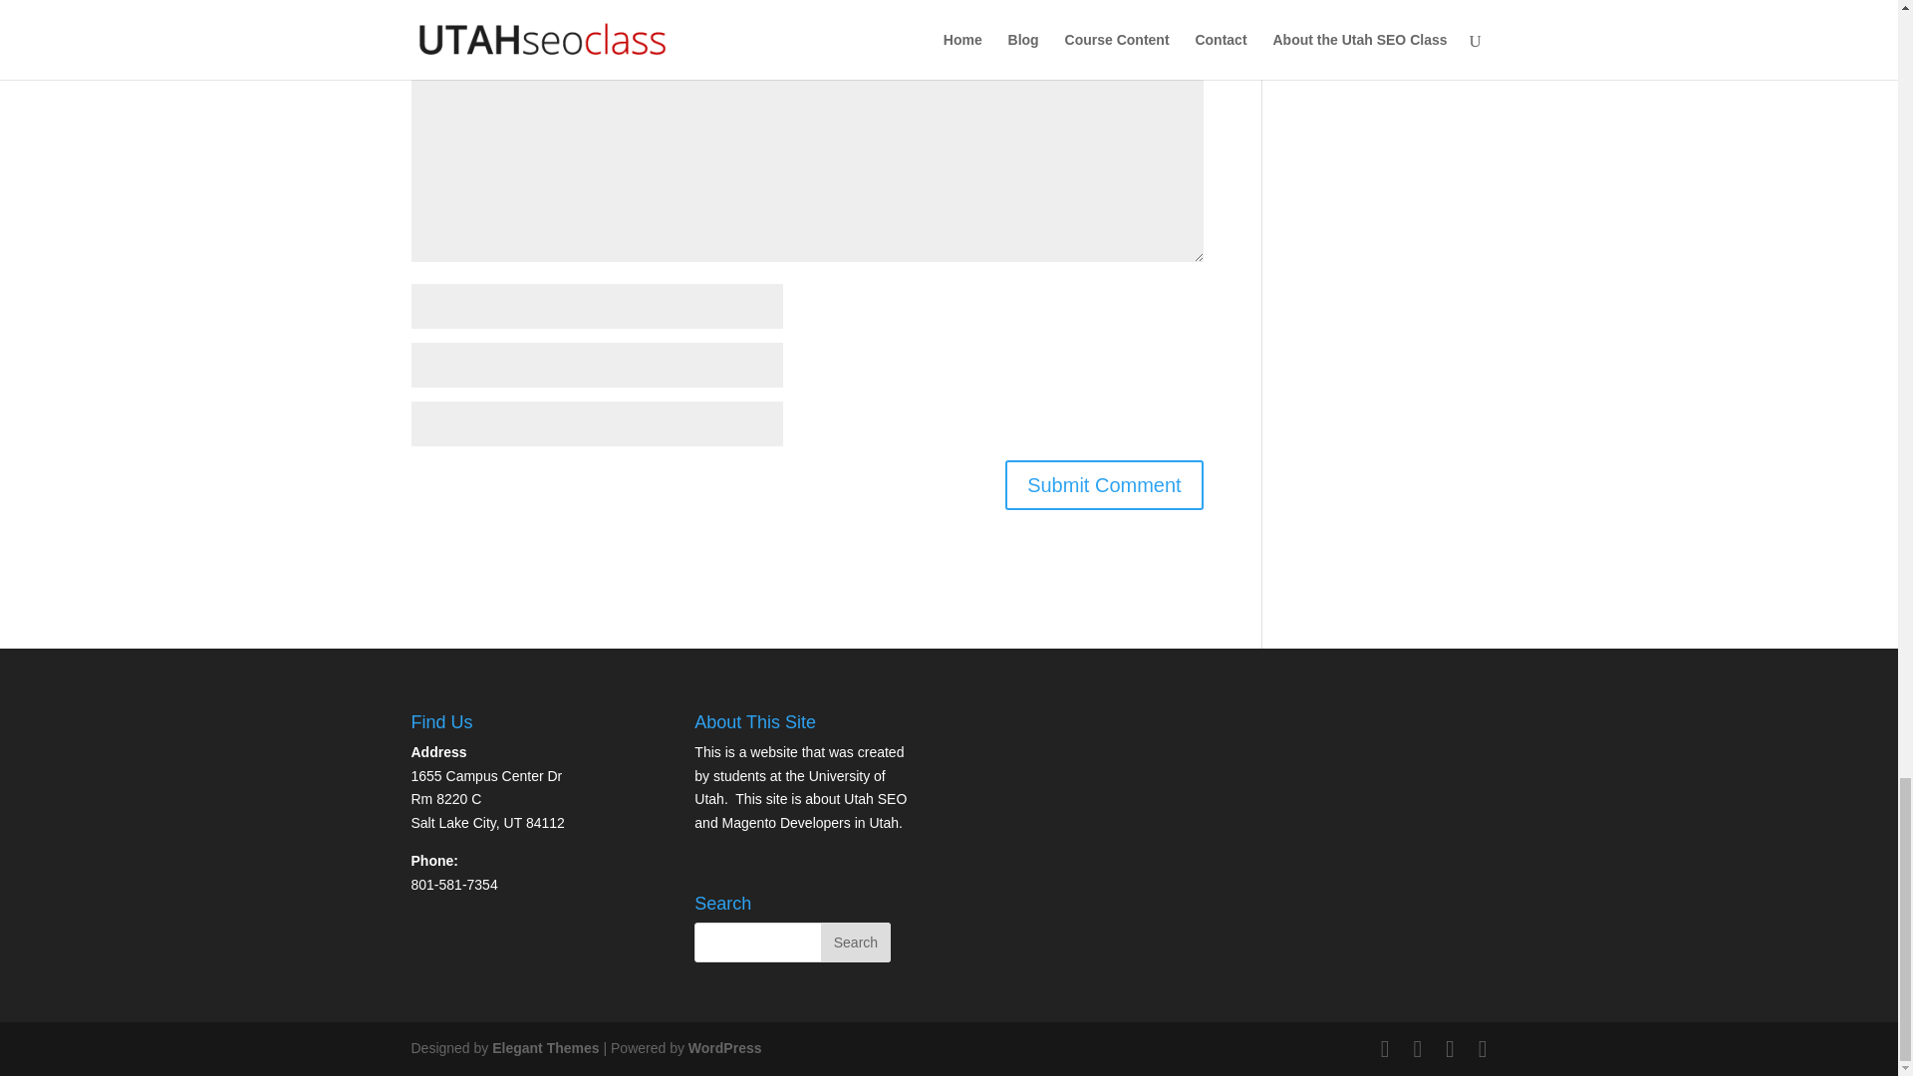 This screenshot has height=1076, width=1913. What do you see at coordinates (811, 822) in the screenshot?
I see `Magento Developers in Utah` at bounding box center [811, 822].